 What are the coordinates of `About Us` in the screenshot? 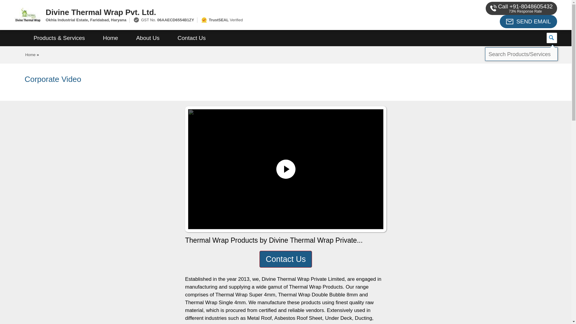 It's located at (148, 38).